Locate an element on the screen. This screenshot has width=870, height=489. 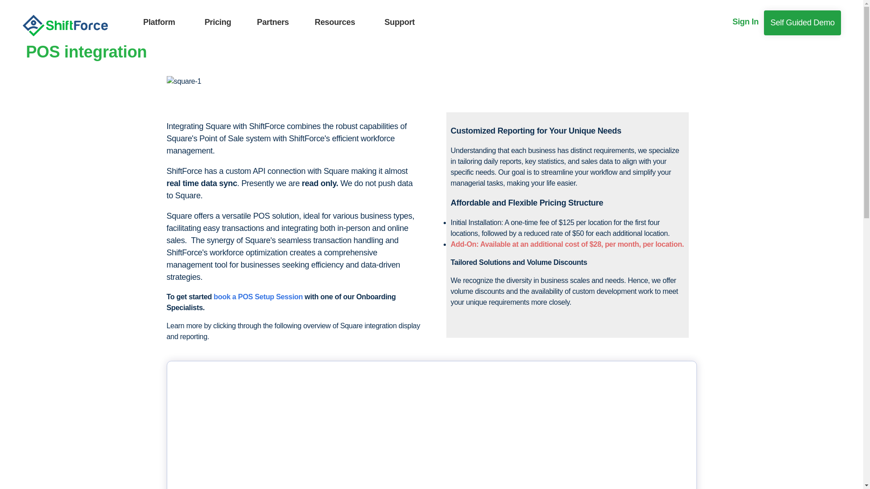
Pricing is located at coordinates (217, 22).